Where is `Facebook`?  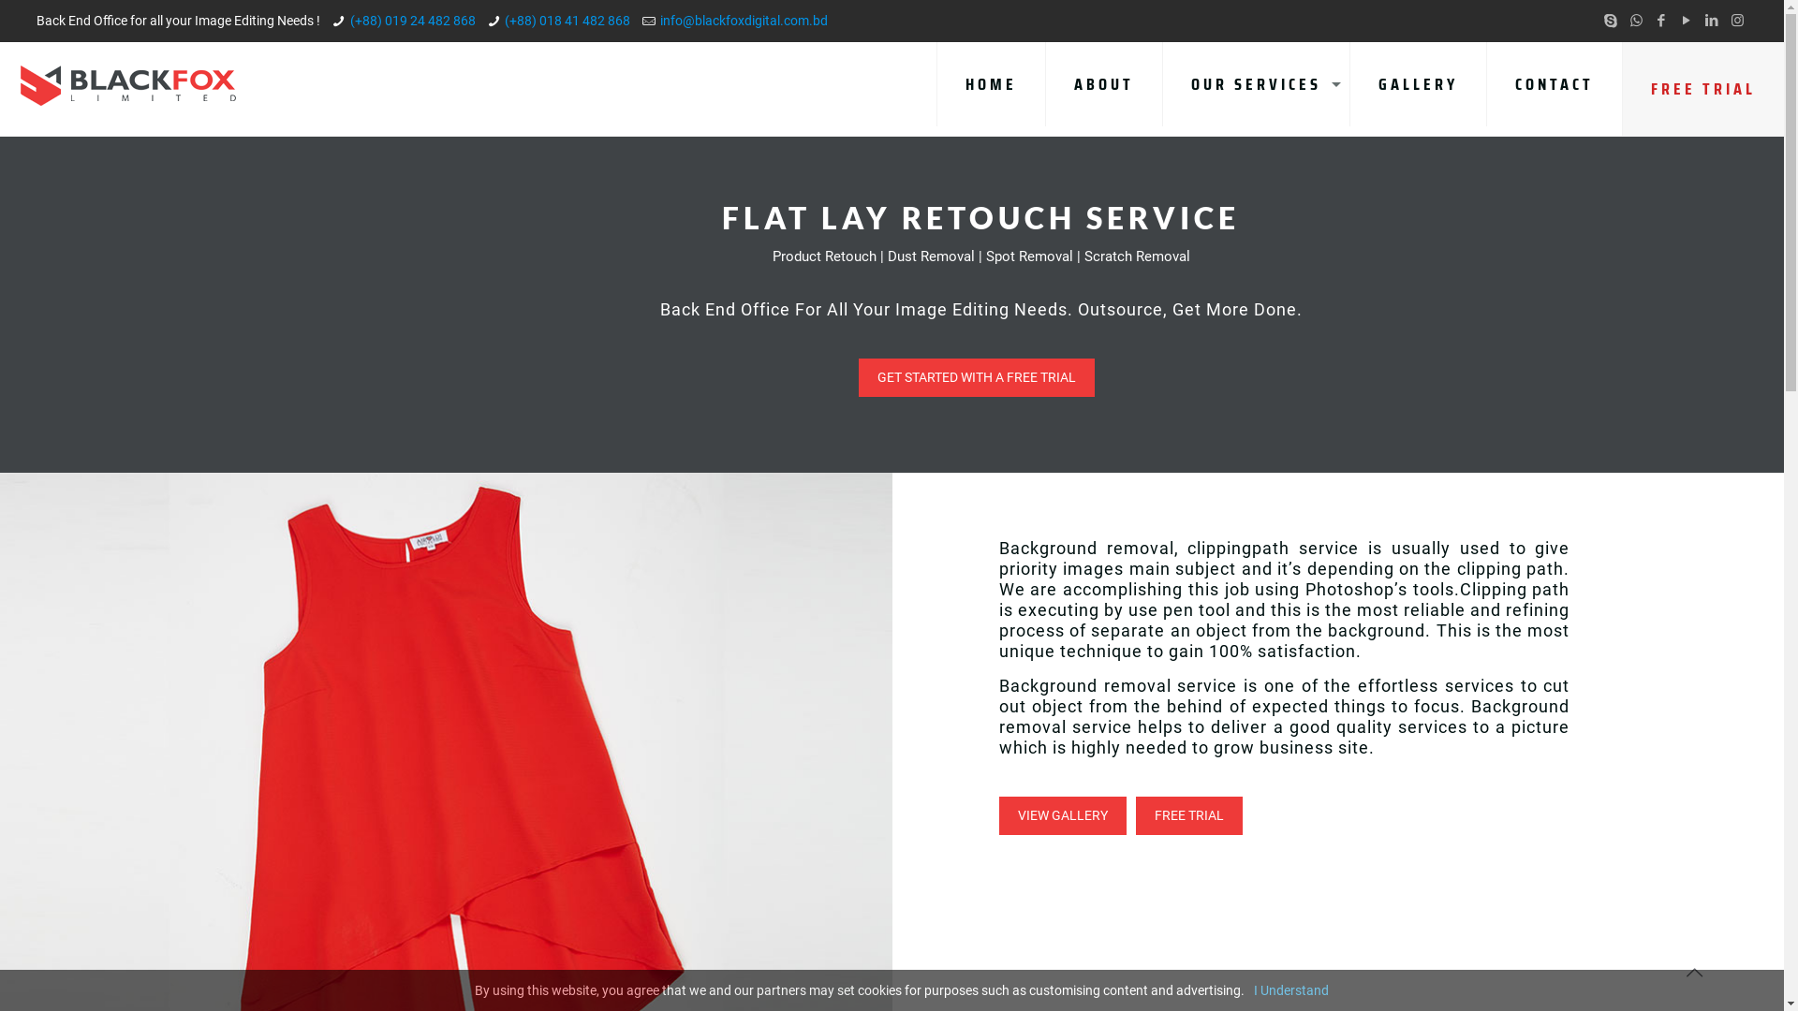 Facebook is located at coordinates (1661, 21).